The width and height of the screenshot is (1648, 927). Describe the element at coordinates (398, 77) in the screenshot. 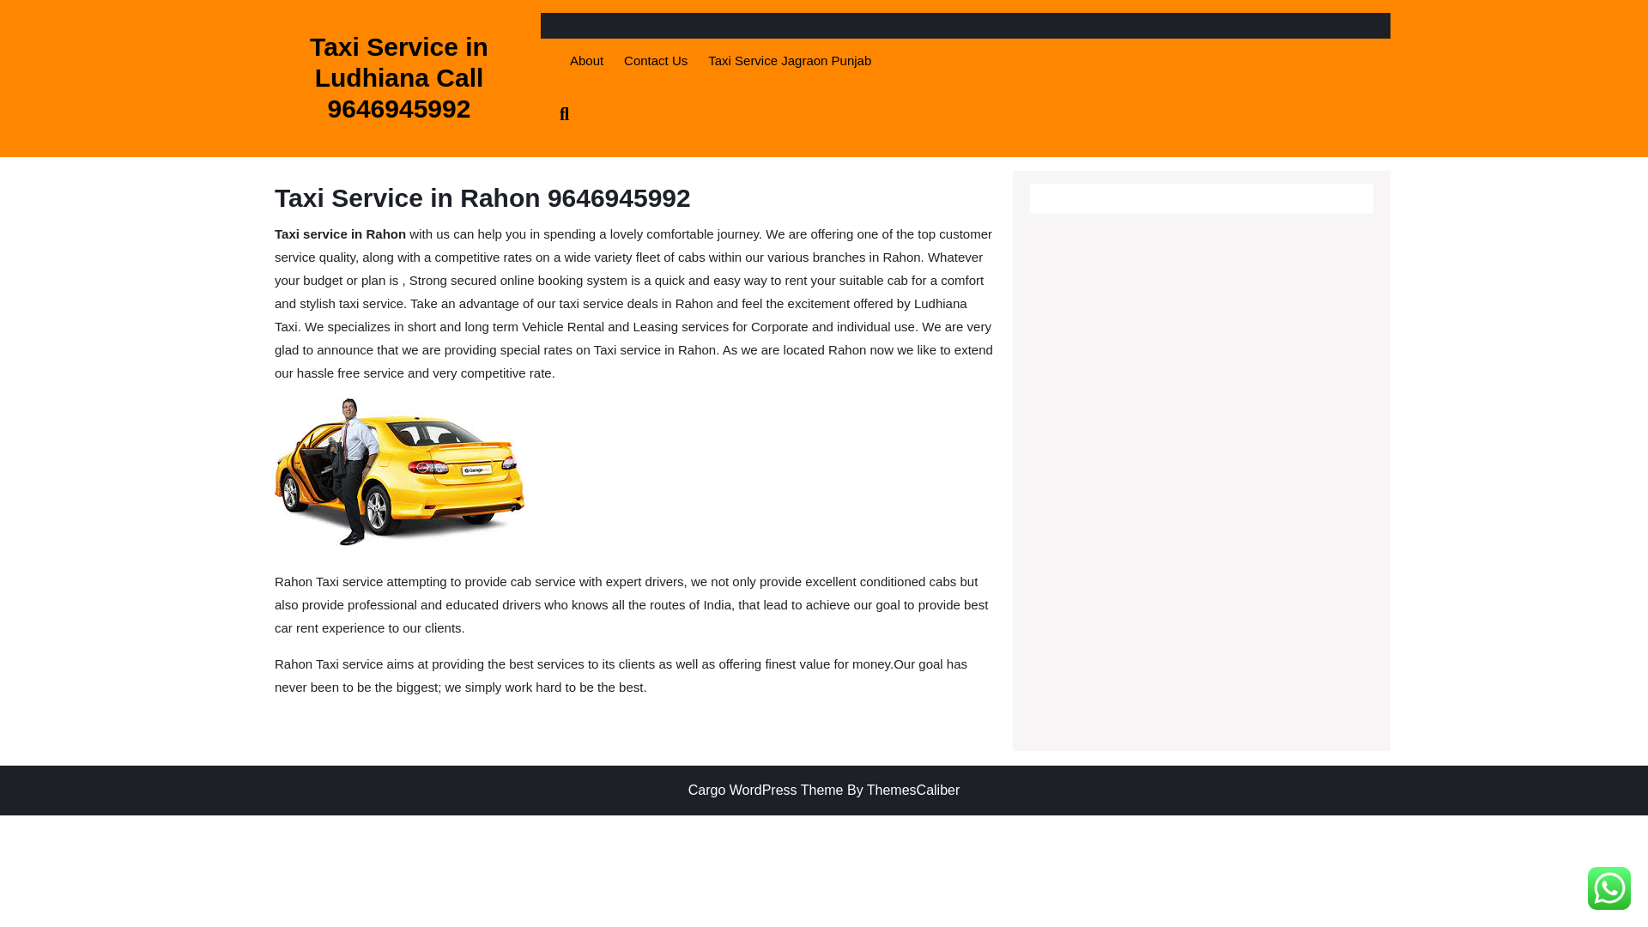

I see `Taxi Service in Ludhiana Call 9646945992` at that location.